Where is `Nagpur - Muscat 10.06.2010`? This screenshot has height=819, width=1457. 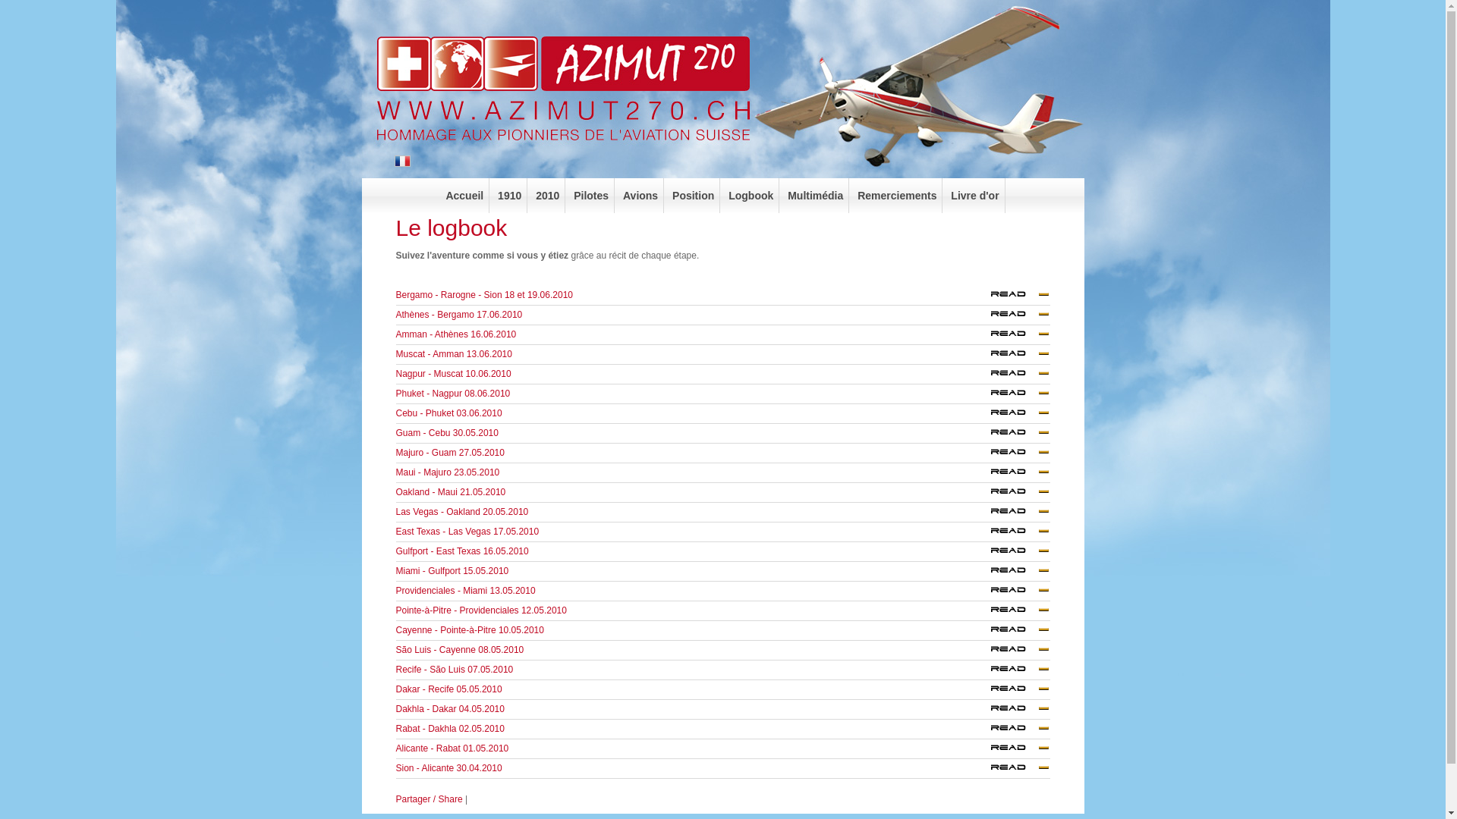 Nagpur - Muscat 10.06.2010 is located at coordinates (454, 374).